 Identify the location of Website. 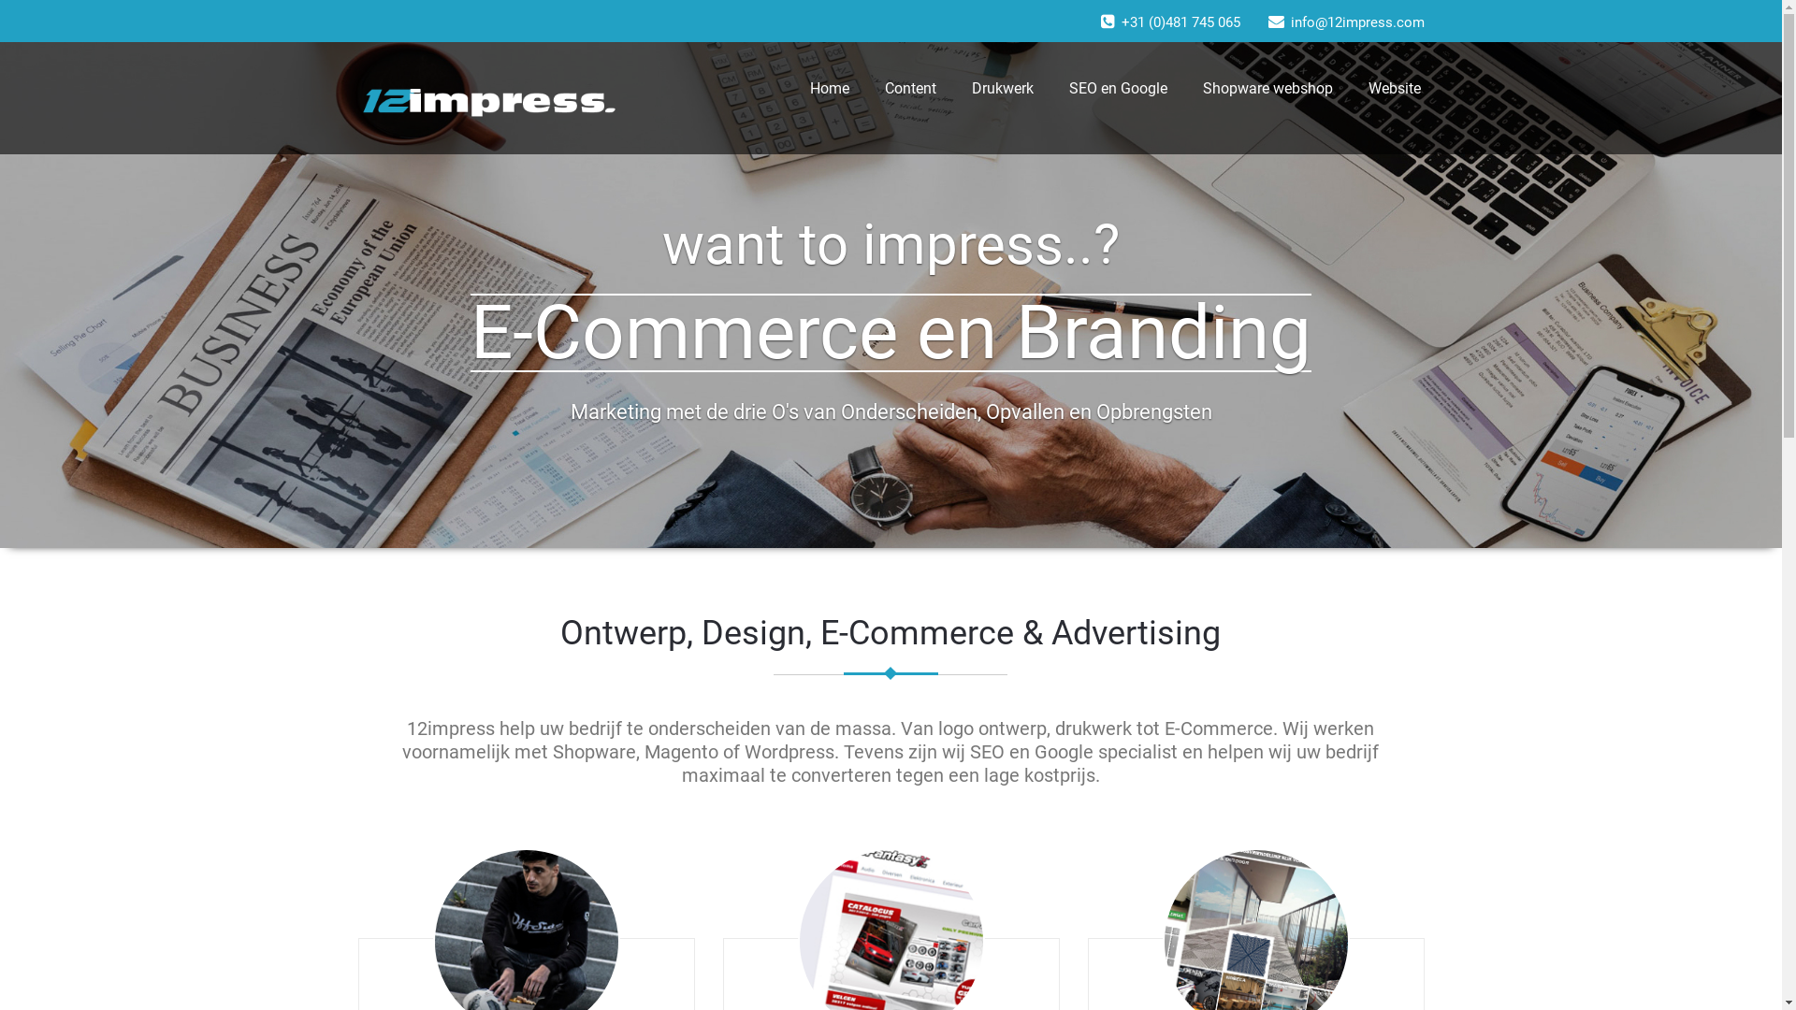
(1395, 89).